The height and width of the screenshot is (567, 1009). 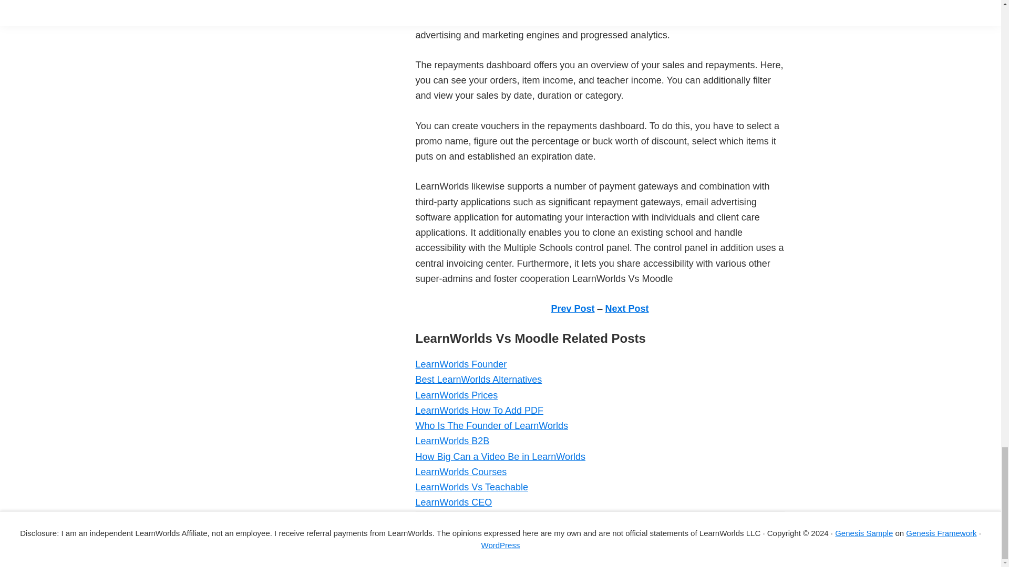 What do you see at coordinates (572, 309) in the screenshot?
I see `Prev Post` at bounding box center [572, 309].